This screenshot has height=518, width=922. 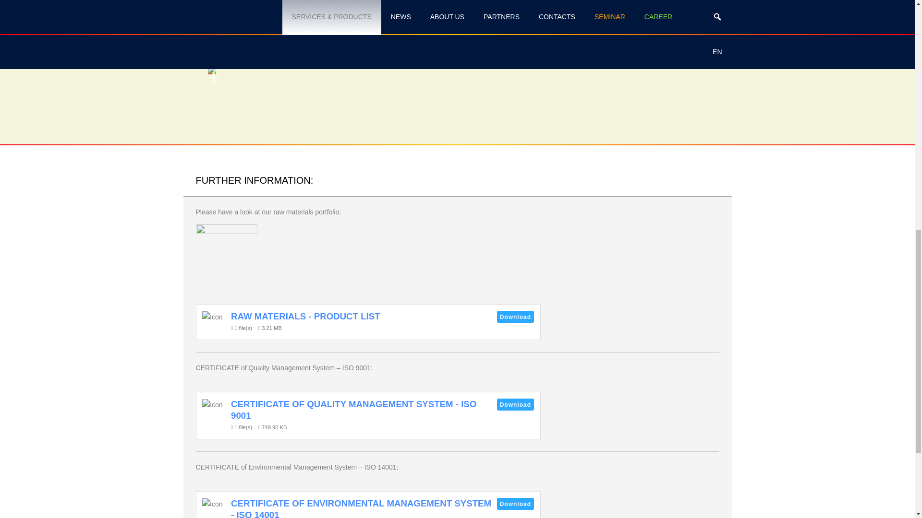 What do you see at coordinates (457, 15) in the screenshot?
I see `MORE INFORMATION` at bounding box center [457, 15].